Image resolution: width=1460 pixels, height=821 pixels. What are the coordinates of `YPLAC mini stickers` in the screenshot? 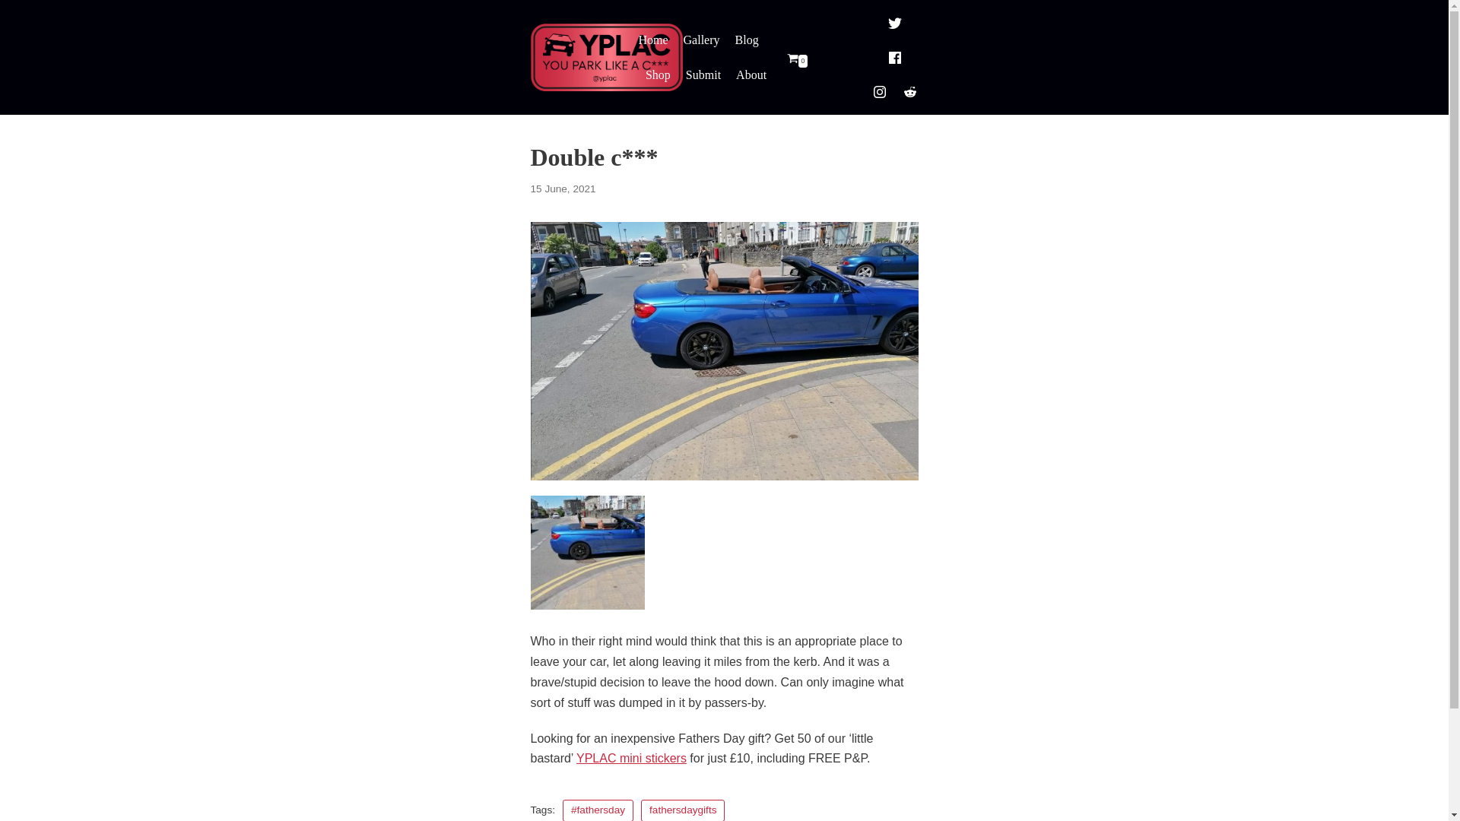 It's located at (631, 758).